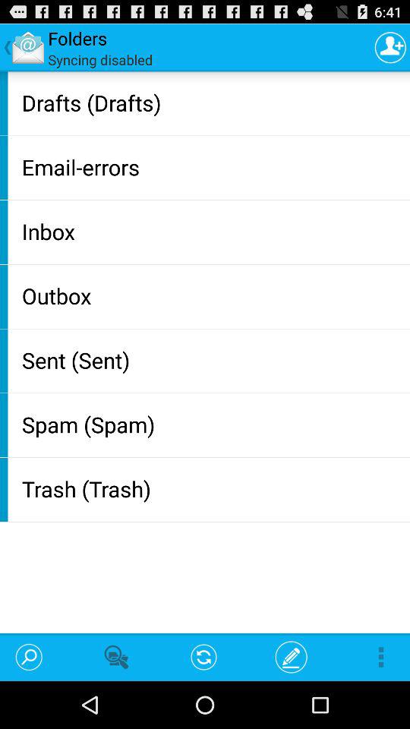 Image resolution: width=410 pixels, height=729 pixels. Describe the element at coordinates (213, 489) in the screenshot. I see `select item below the spam (spam) item` at that location.